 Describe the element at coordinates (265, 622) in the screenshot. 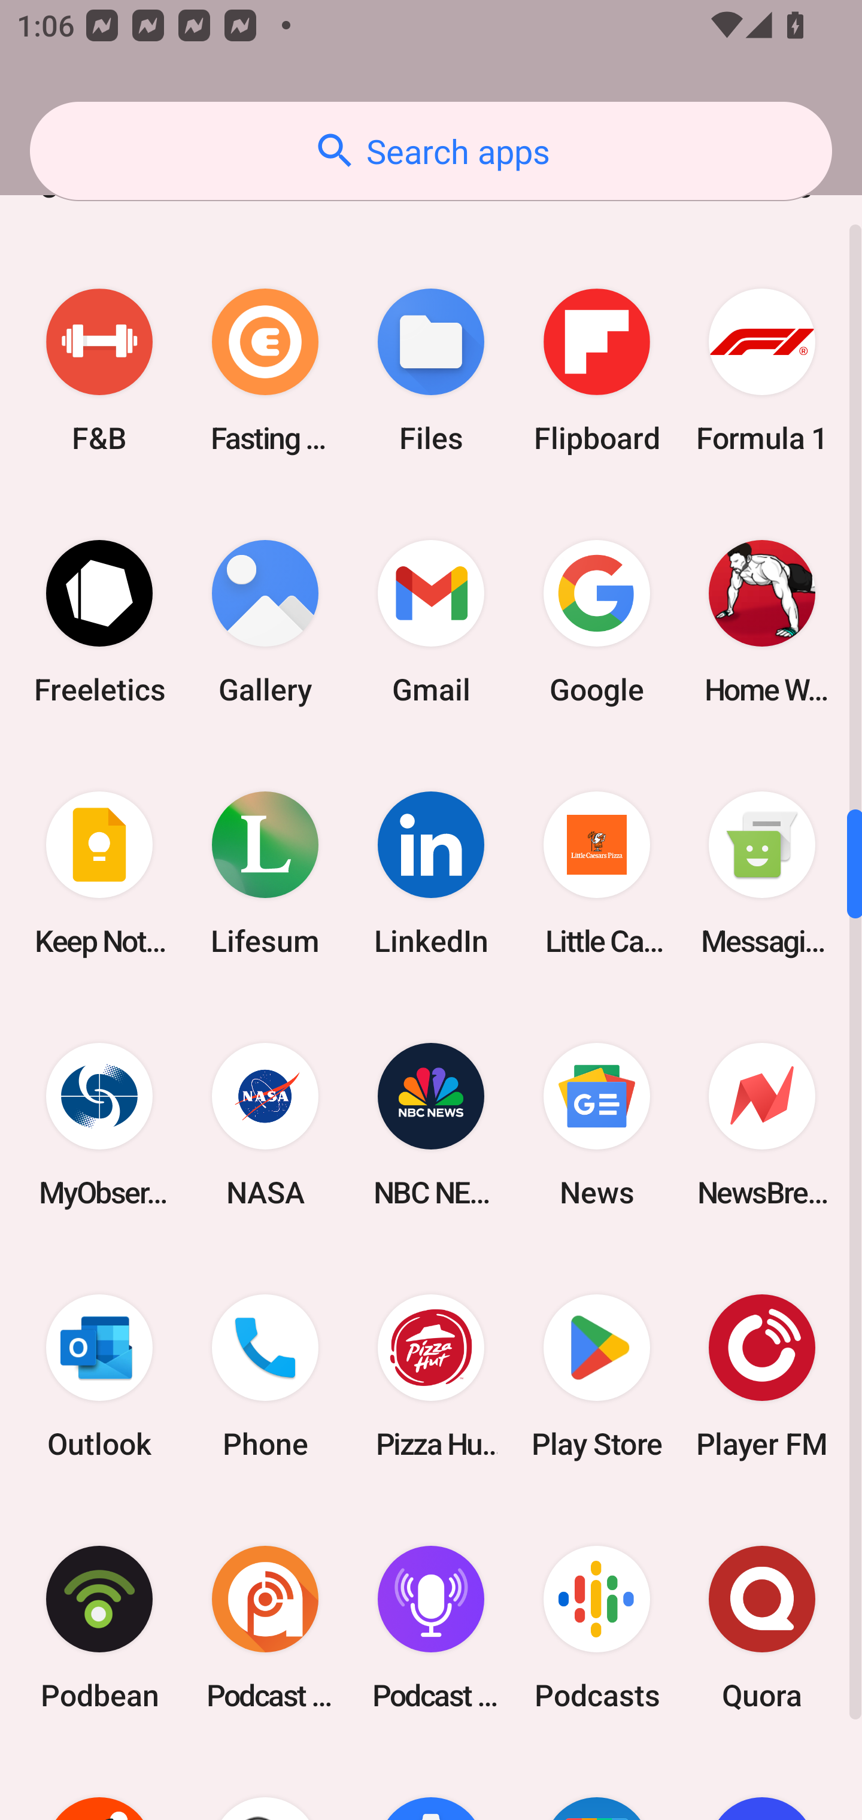

I see `Gallery` at that location.